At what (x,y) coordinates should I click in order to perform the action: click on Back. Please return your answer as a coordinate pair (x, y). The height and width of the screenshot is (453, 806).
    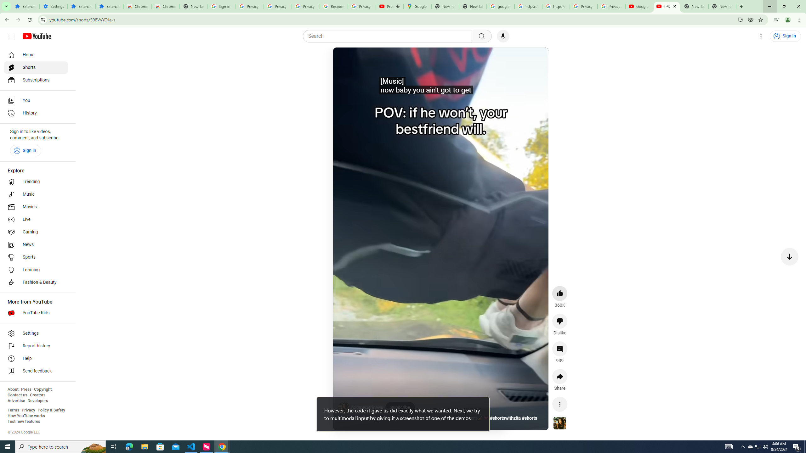
    Looking at the image, I should click on (6, 20).